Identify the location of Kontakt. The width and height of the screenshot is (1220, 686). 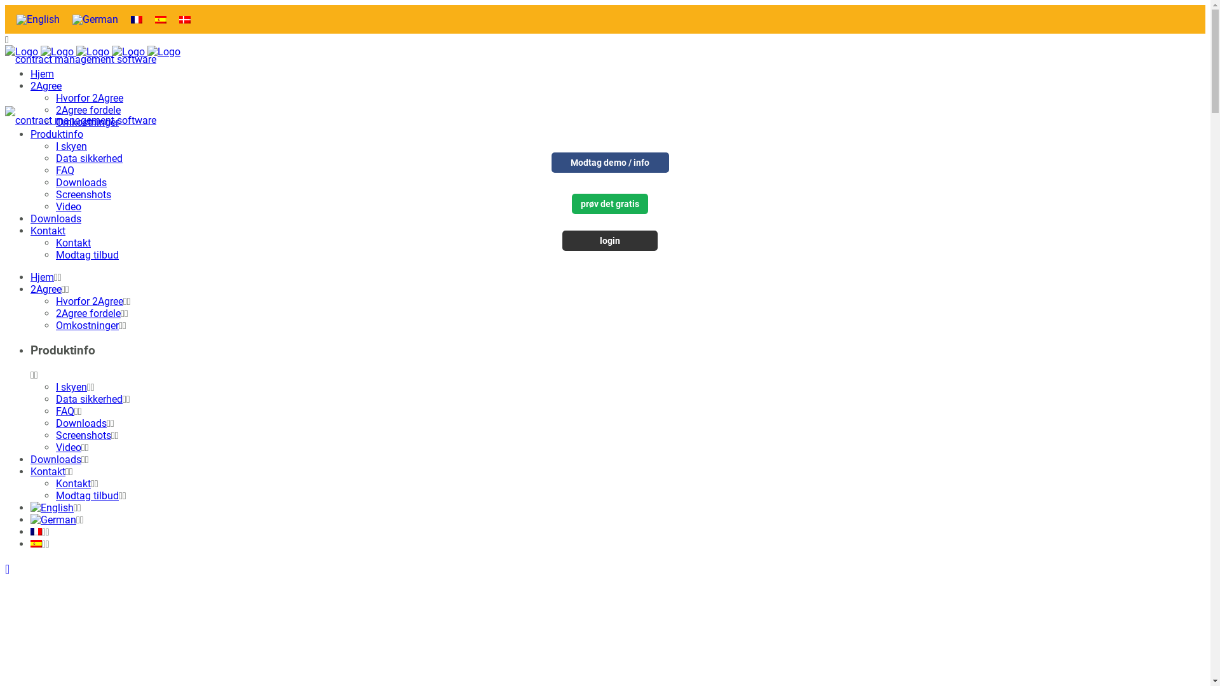
(48, 231).